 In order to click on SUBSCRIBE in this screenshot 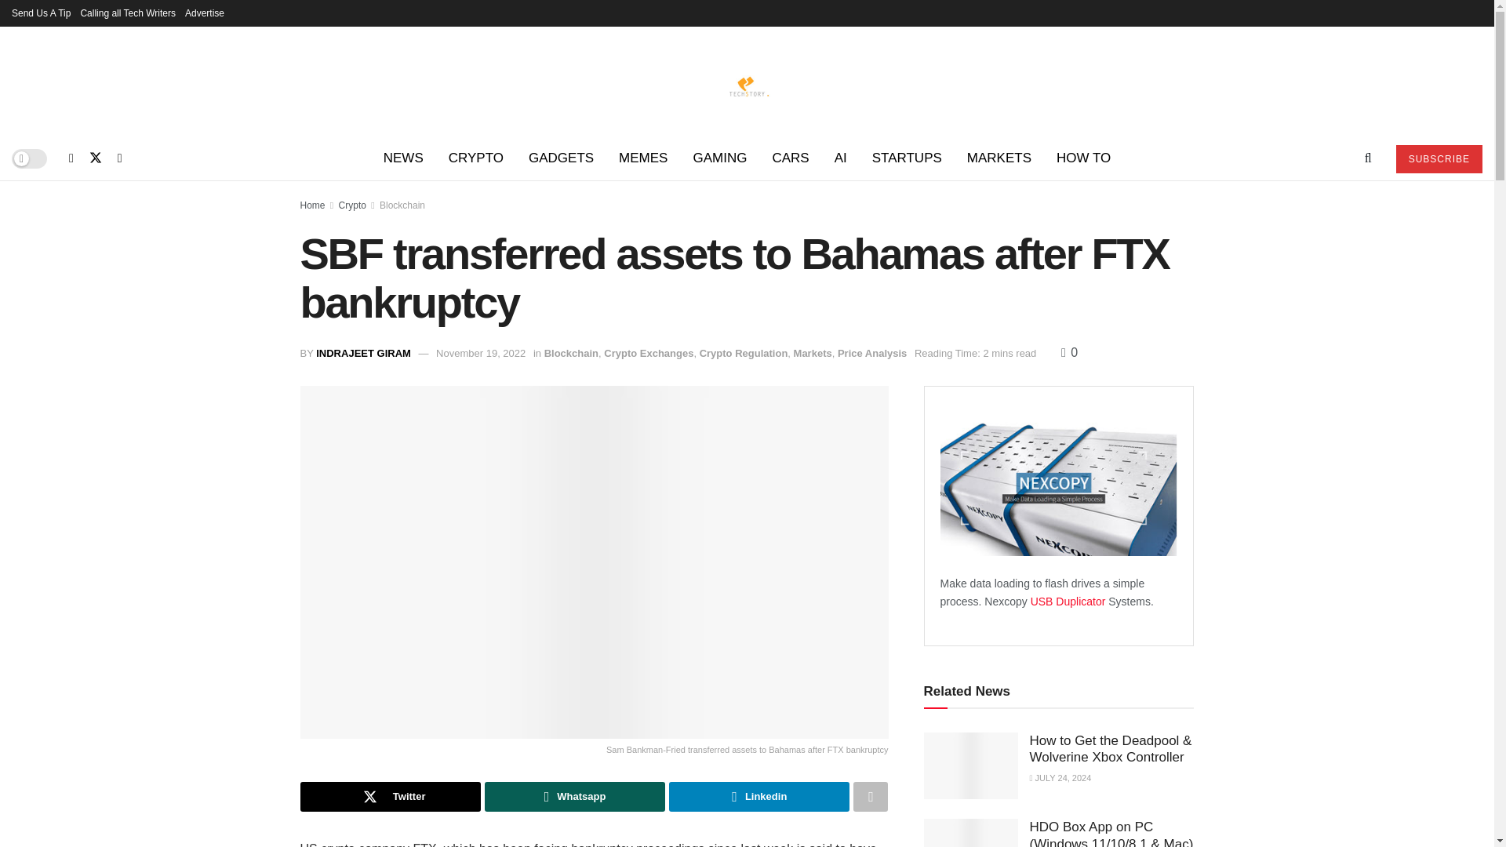, I will do `click(1439, 158)`.